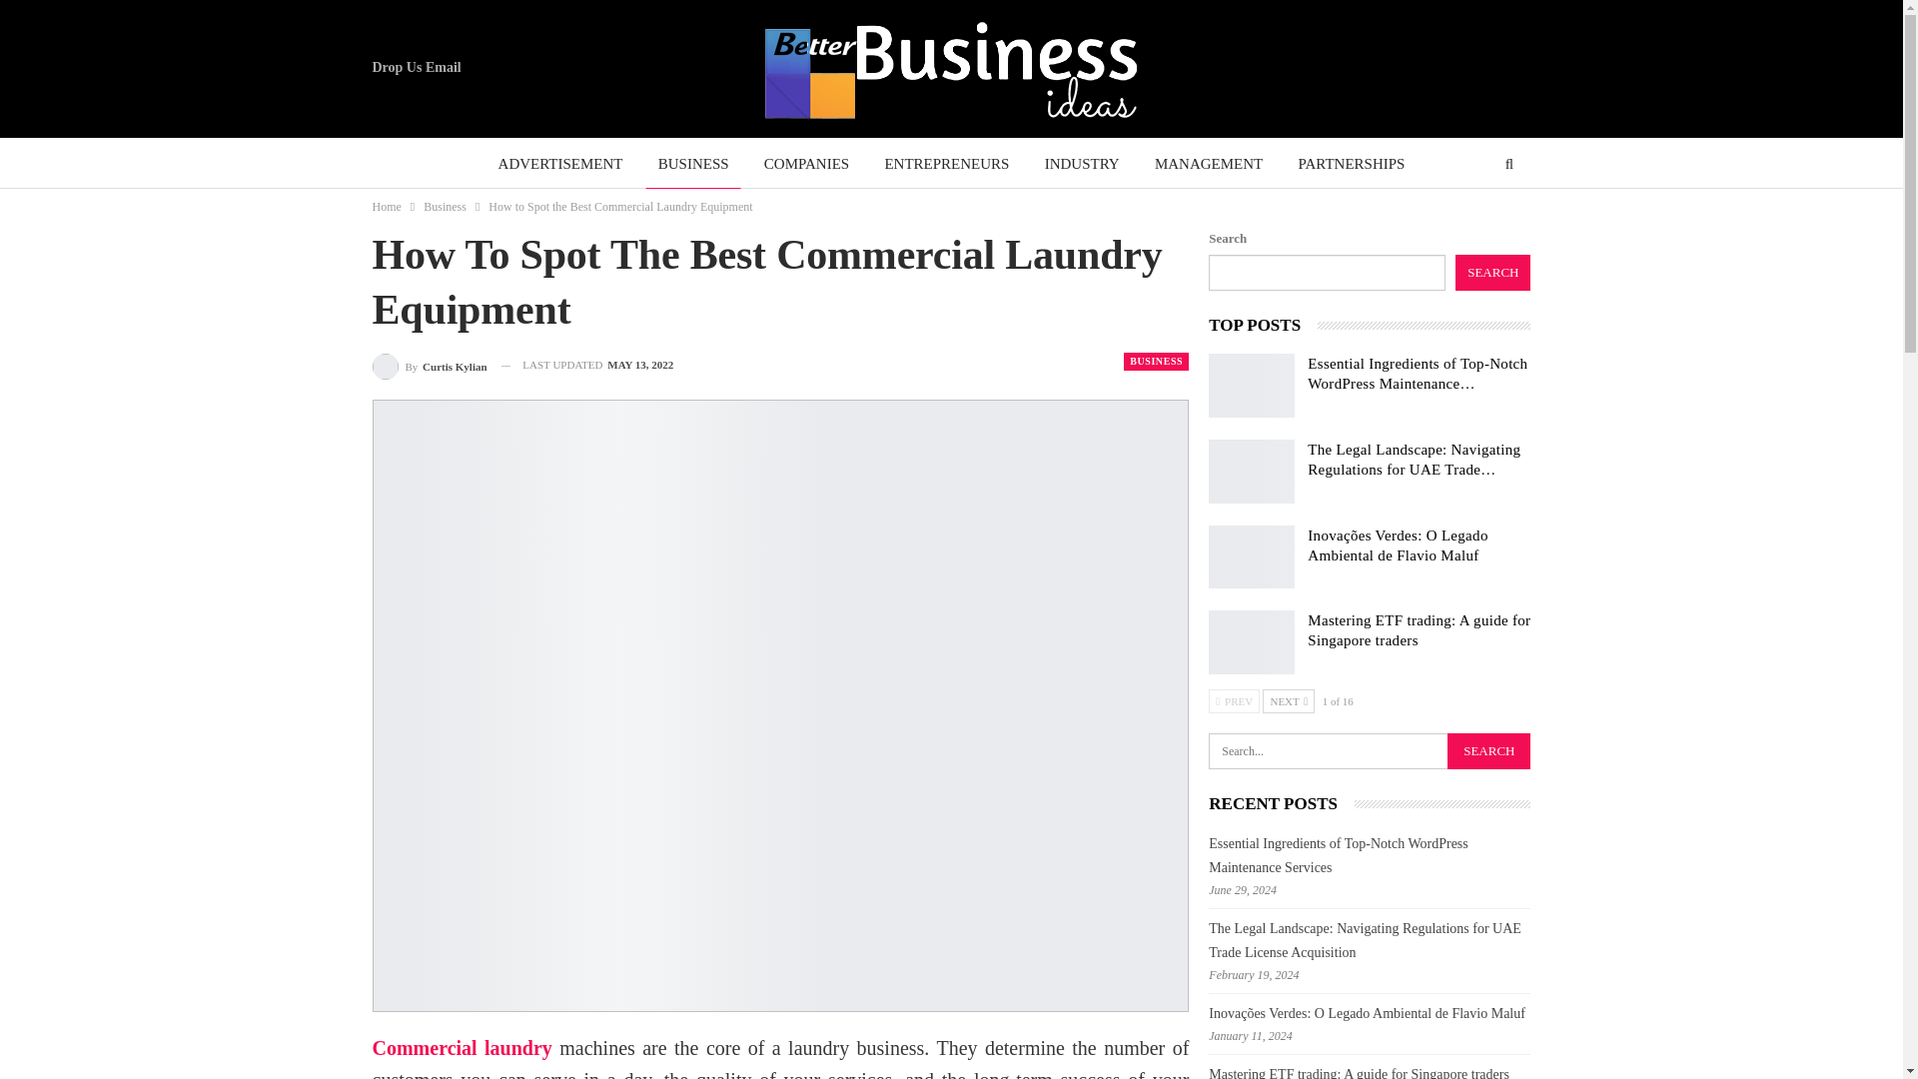 The width and height of the screenshot is (1918, 1079). I want to click on MANAGEMENT, so click(1209, 164).